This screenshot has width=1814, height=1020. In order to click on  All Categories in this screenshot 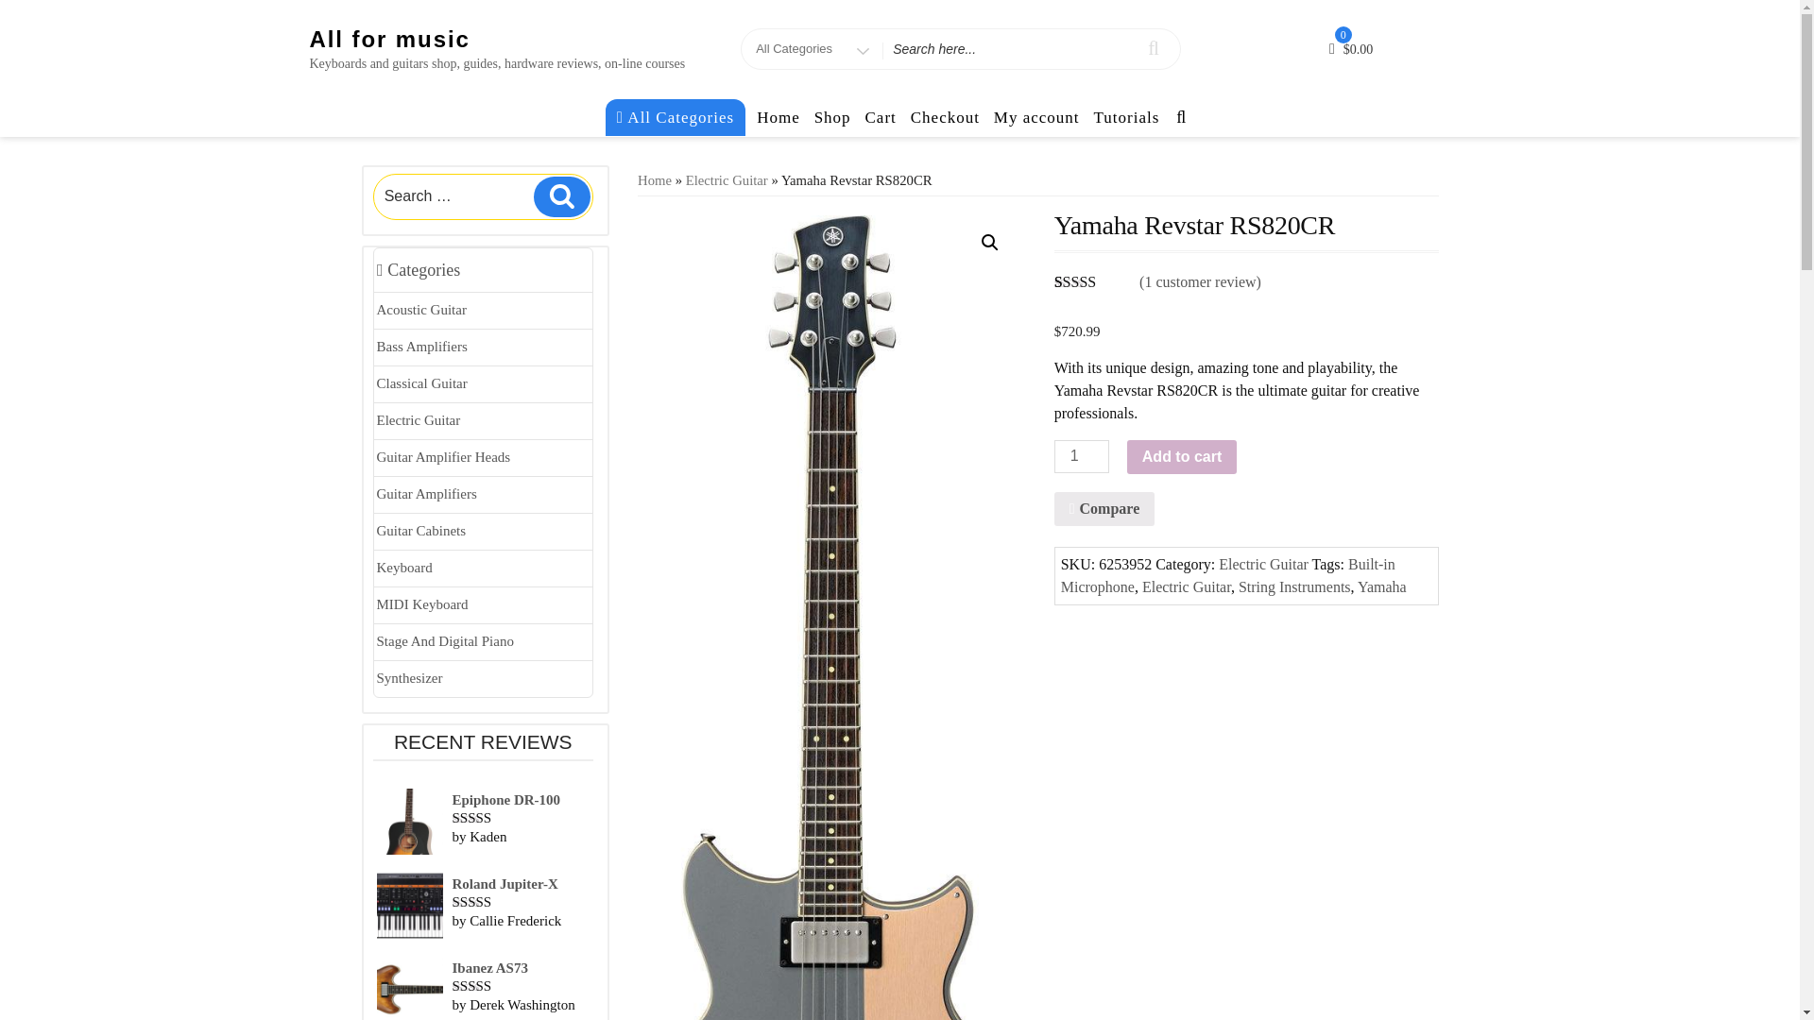, I will do `click(676, 116)`.